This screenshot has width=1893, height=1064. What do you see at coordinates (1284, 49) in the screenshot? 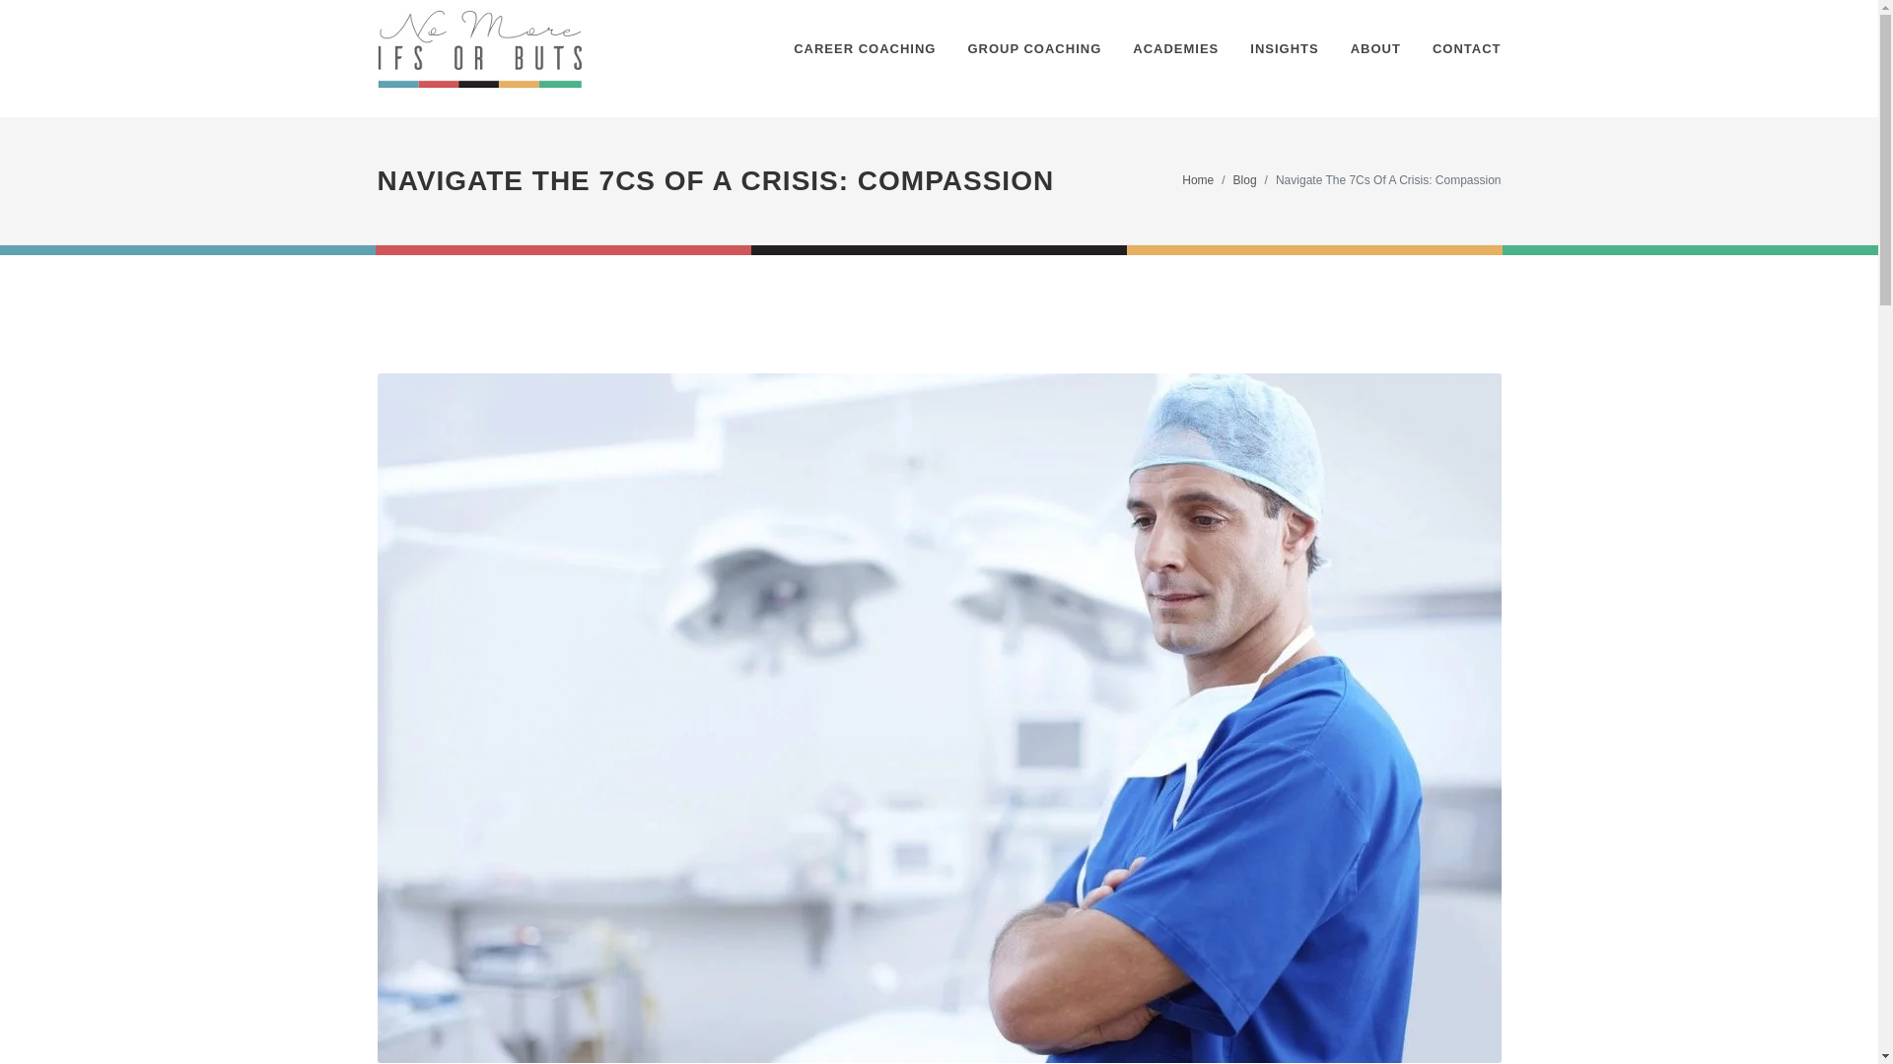
I see `INSIGHTS` at bounding box center [1284, 49].